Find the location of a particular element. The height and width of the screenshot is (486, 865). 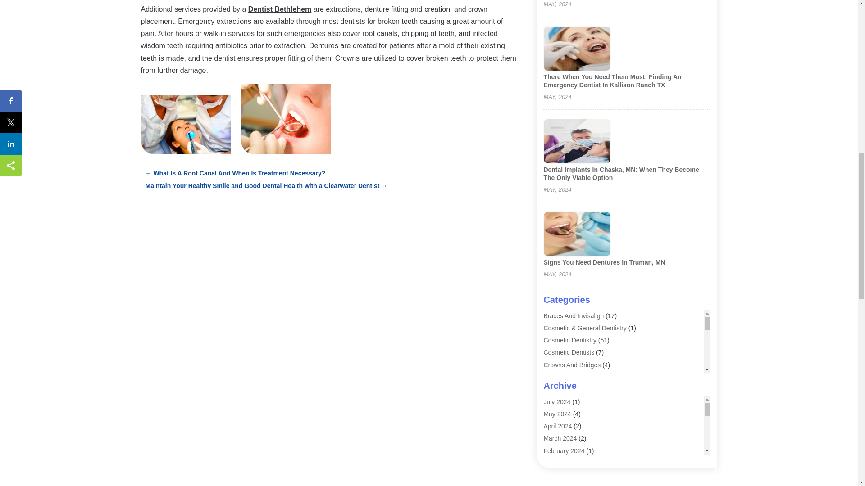

Dental Caries is located at coordinates (562, 377).